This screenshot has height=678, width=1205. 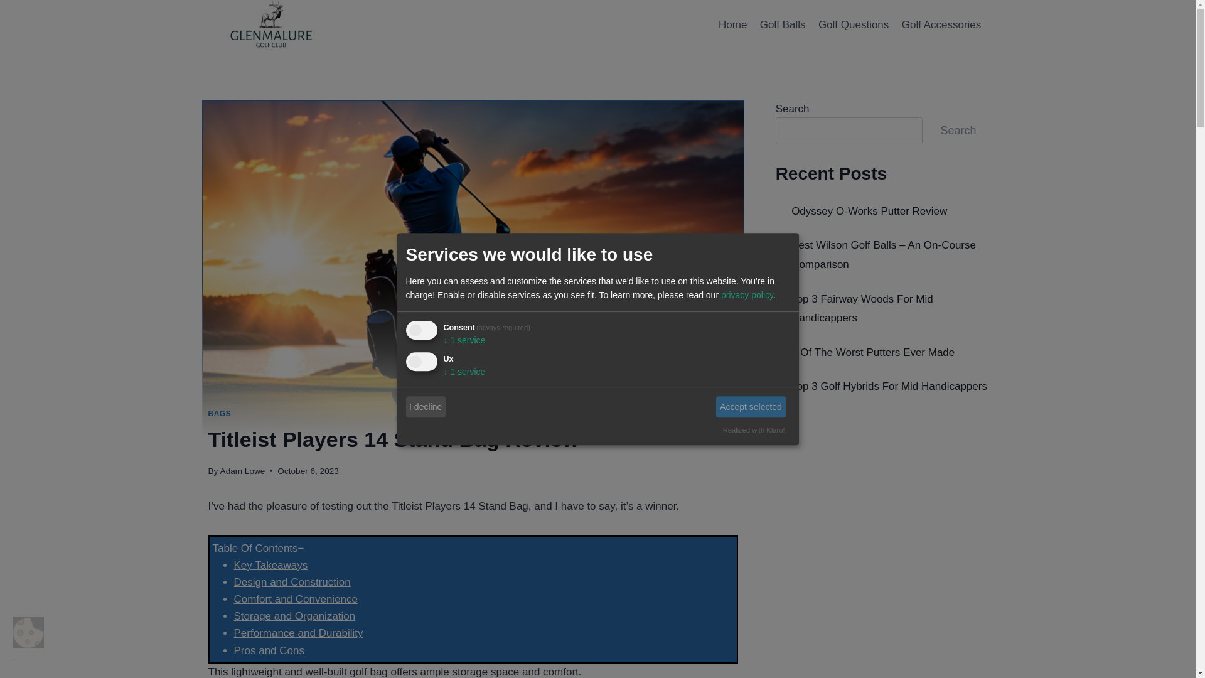 What do you see at coordinates (242, 471) in the screenshot?
I see `Adam Lowe` at bounding box center [242, 471].